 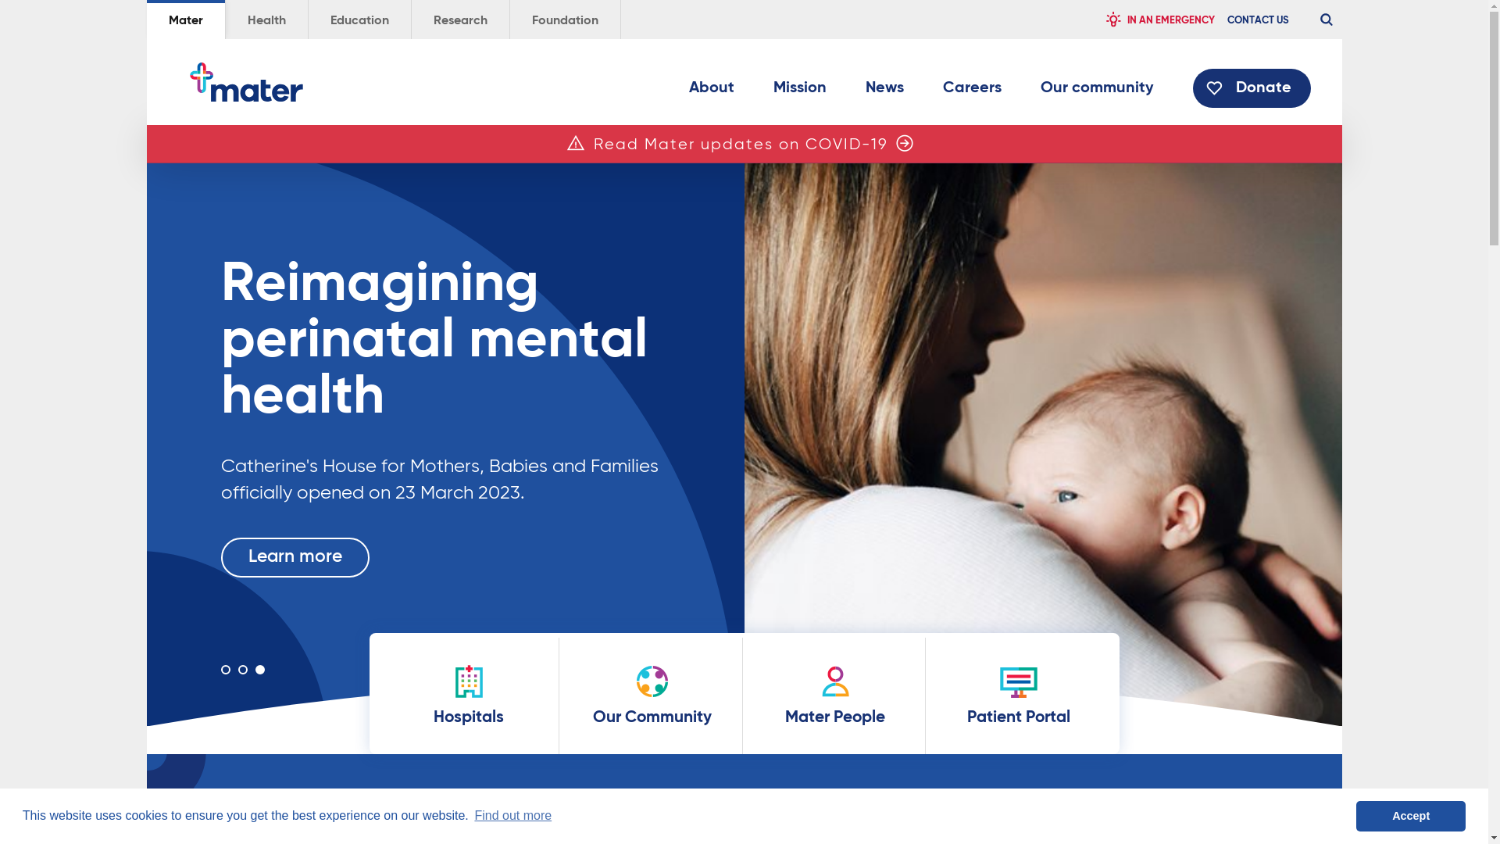 I want to click on News, so click(x=884, y=92).